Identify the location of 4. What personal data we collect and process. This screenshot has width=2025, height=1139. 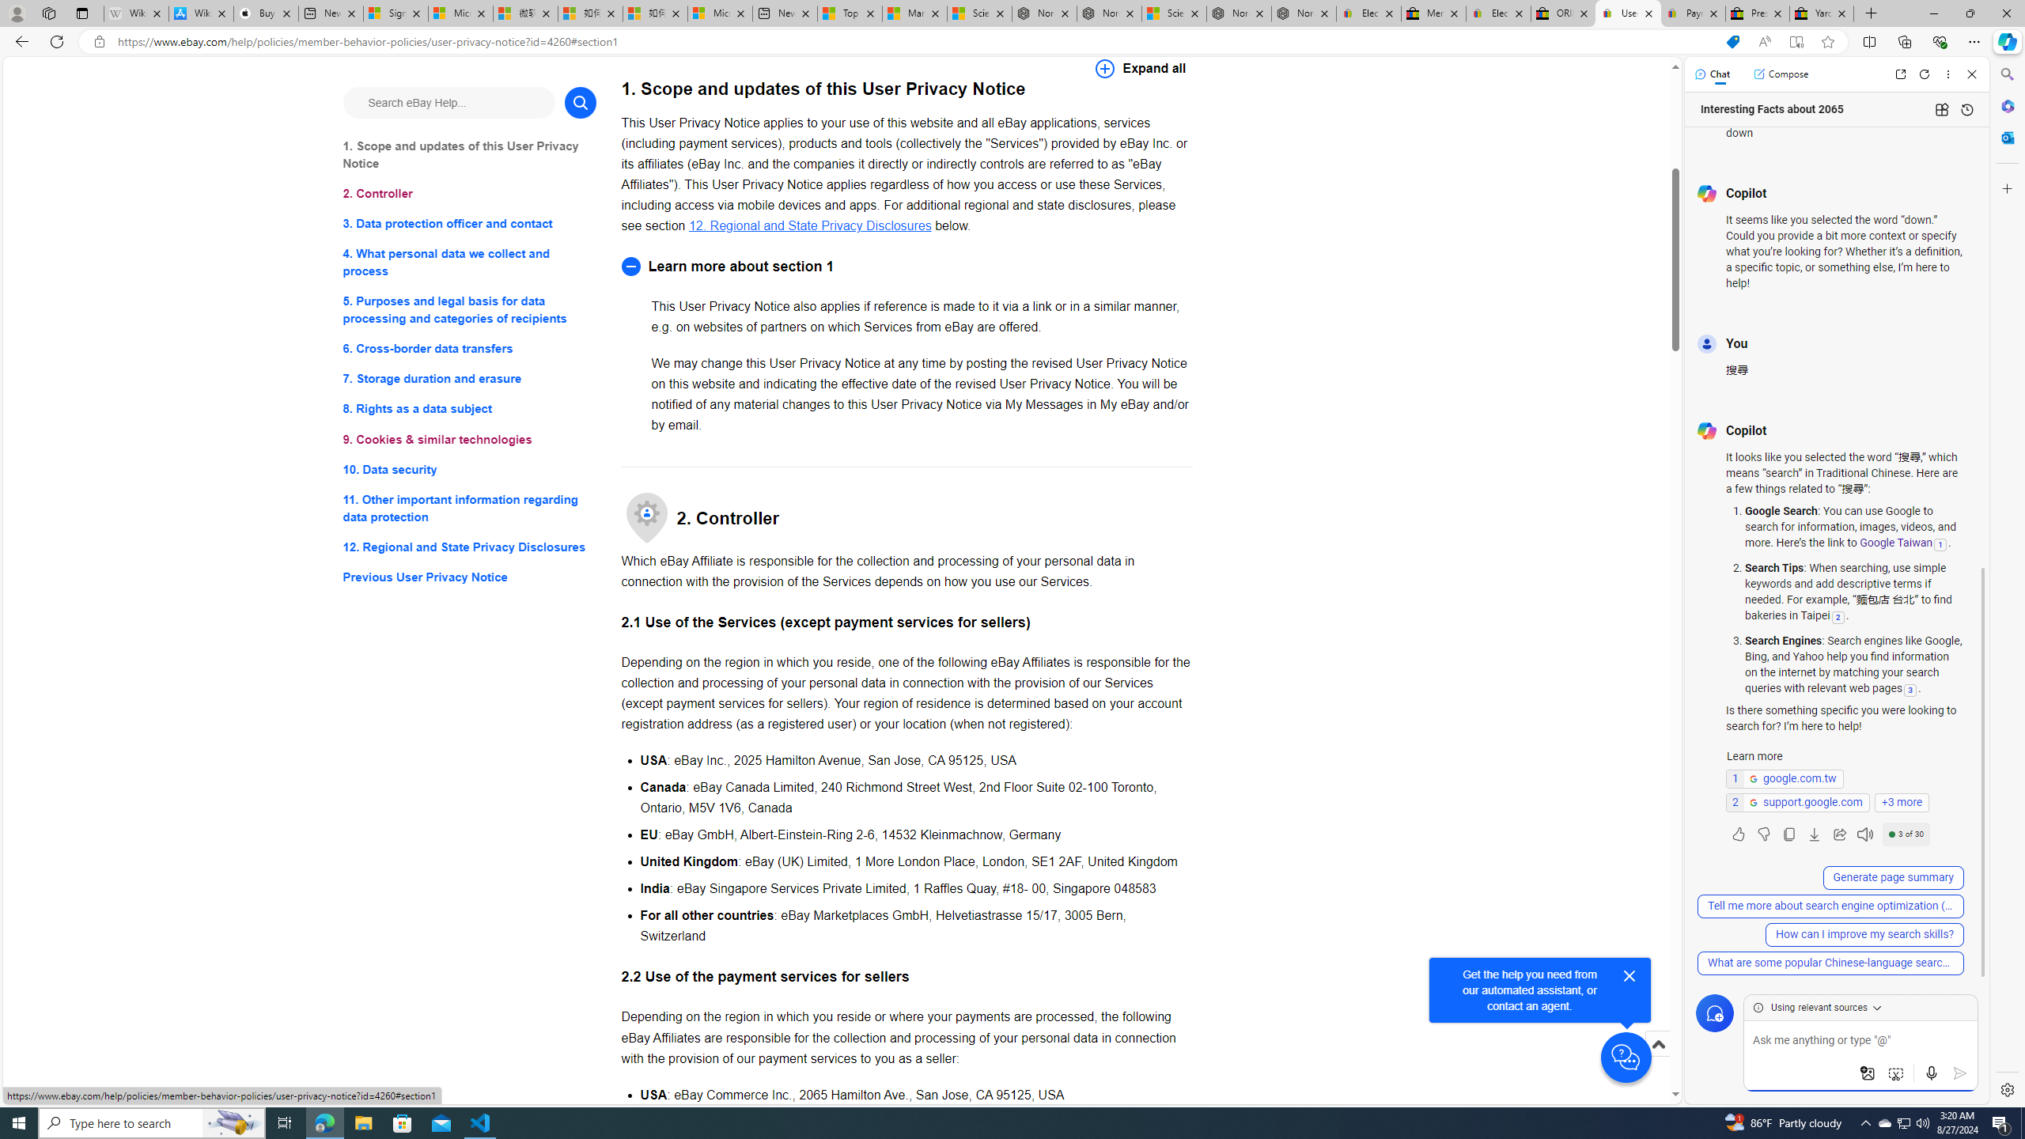
(470, 263).